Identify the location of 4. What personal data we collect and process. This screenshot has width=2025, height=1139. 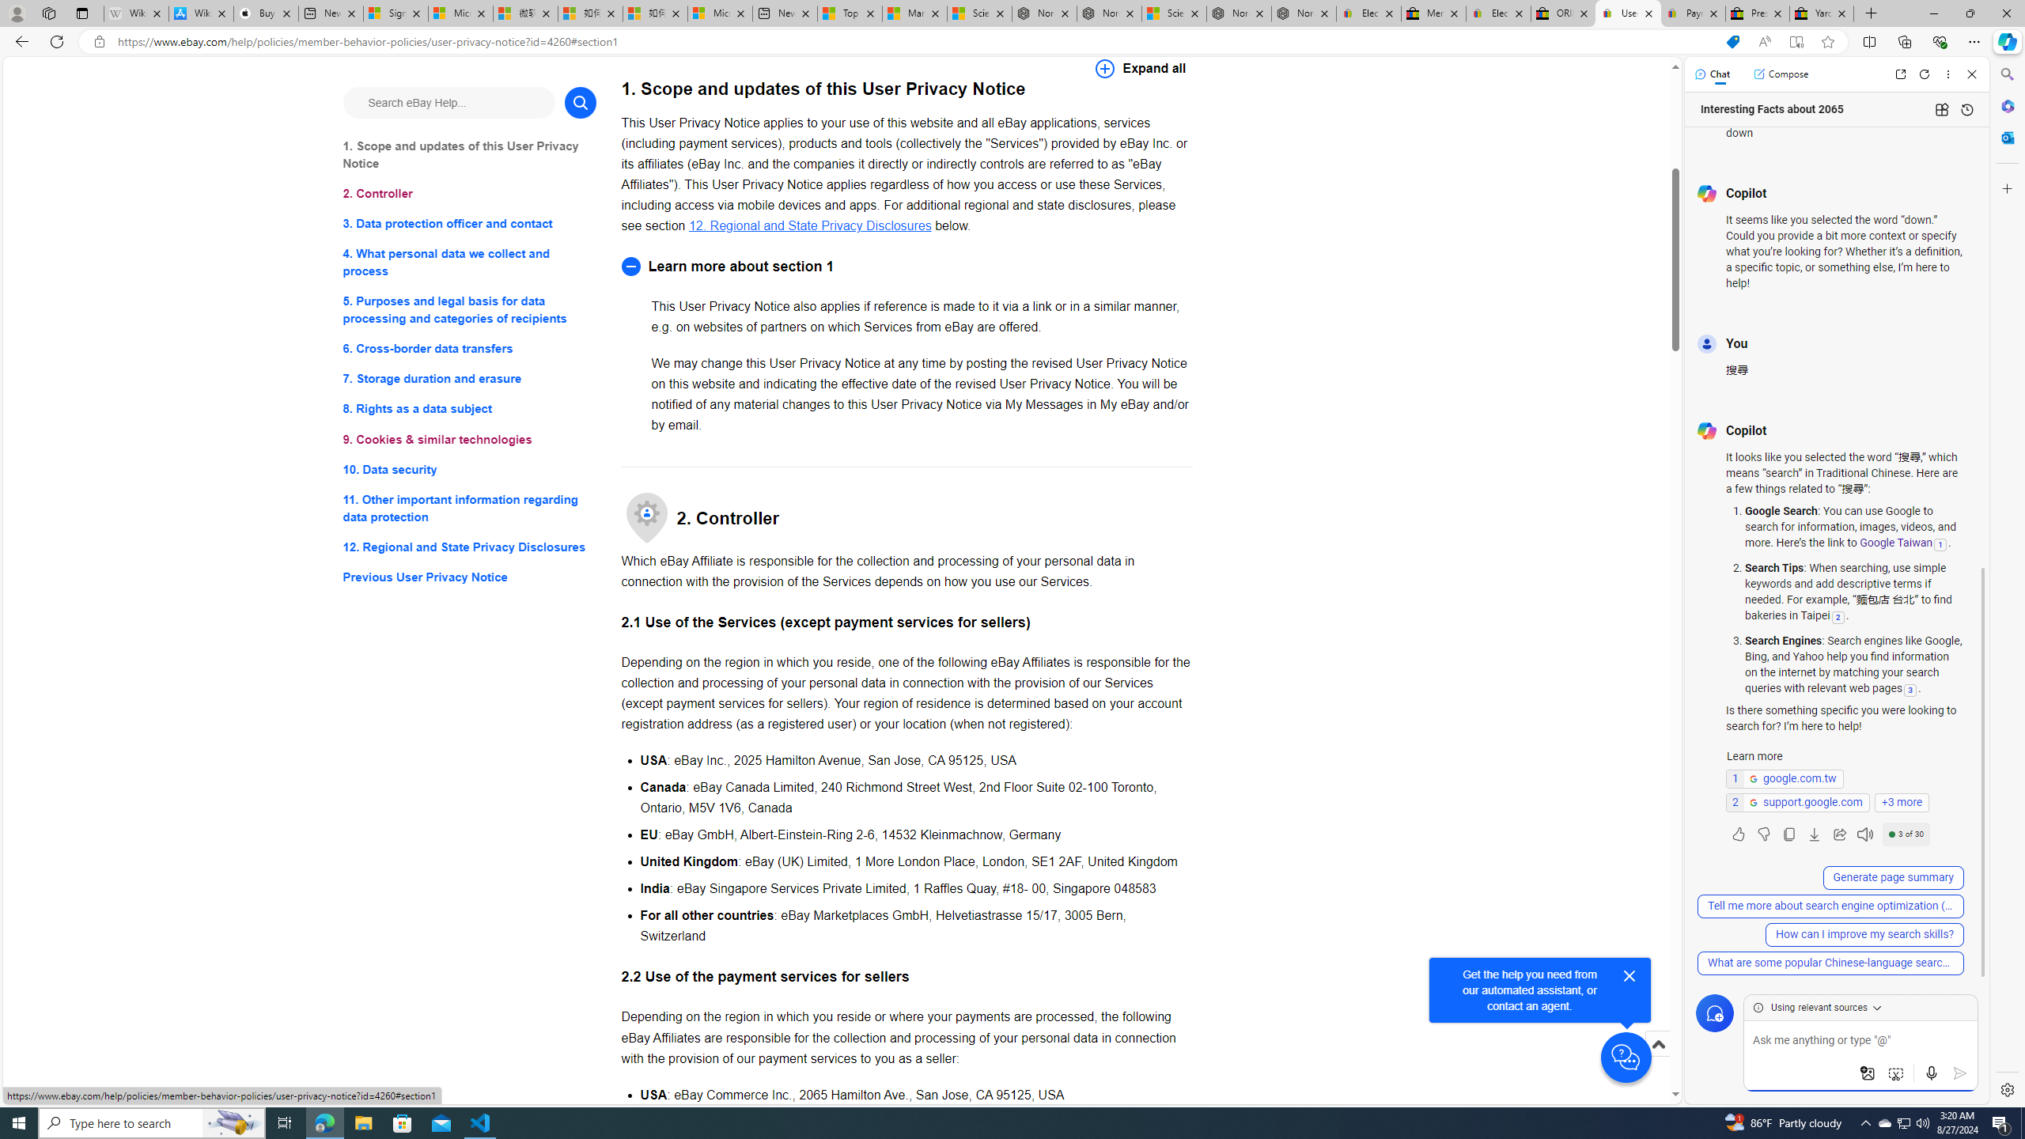
(470, 263).